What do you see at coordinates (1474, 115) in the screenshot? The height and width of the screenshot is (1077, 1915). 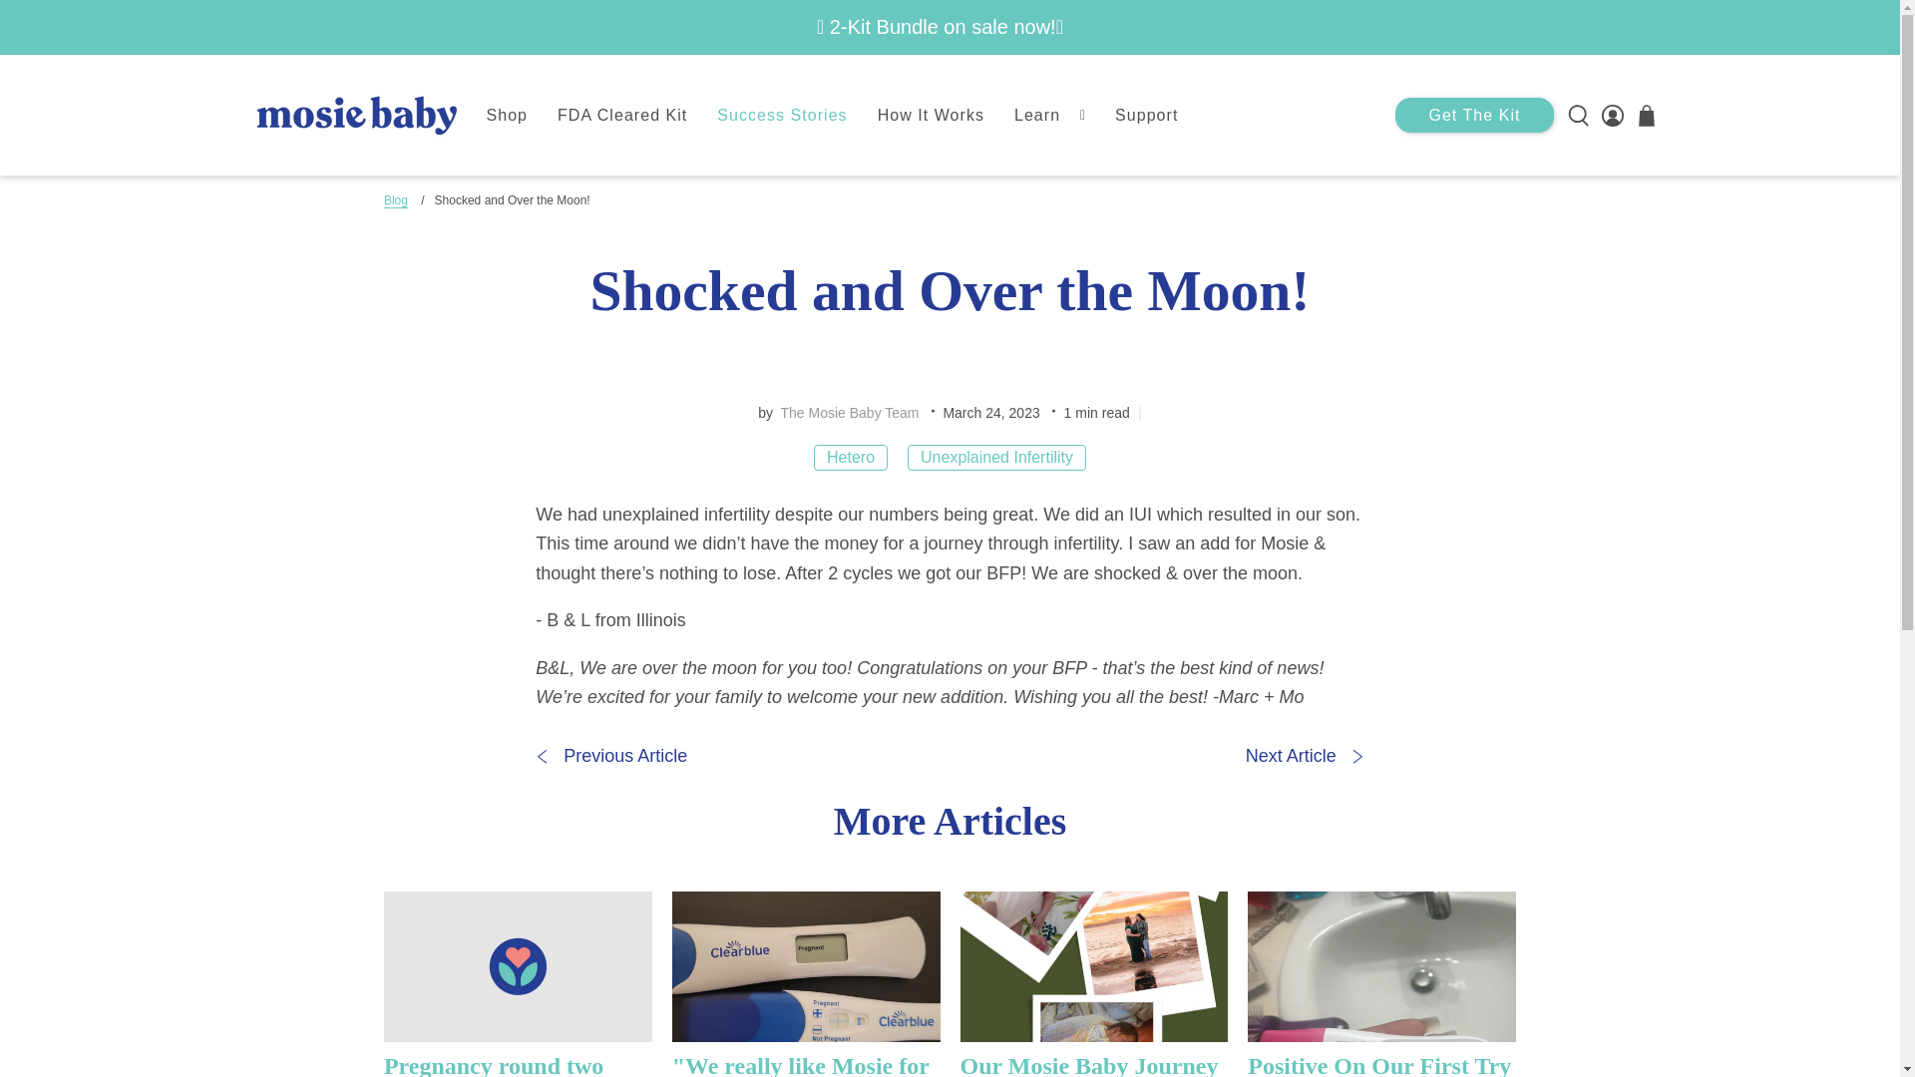 I see `Get The Kit` at bounding box center [1474, 115].